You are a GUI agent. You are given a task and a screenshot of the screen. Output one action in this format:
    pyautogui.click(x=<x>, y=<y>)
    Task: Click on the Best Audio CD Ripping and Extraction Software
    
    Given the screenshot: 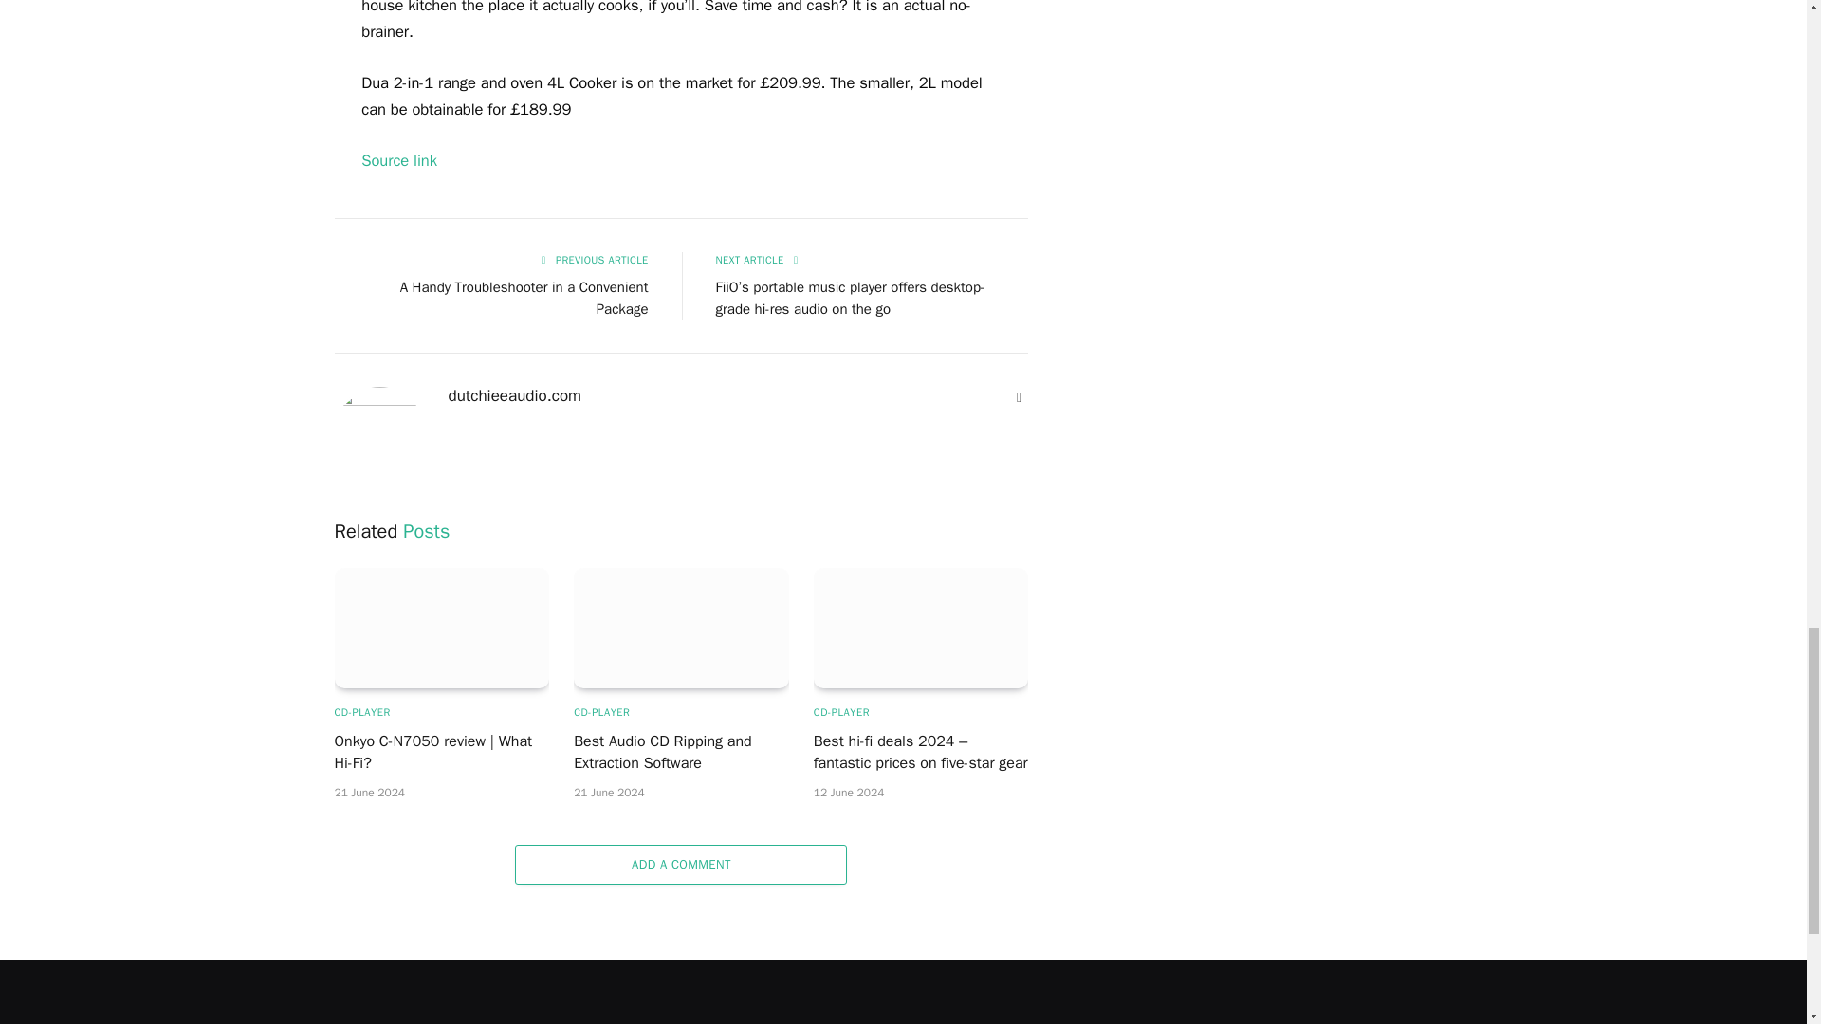 What is the action you would take?
    pyautogui.click(x=681, y=628)
    